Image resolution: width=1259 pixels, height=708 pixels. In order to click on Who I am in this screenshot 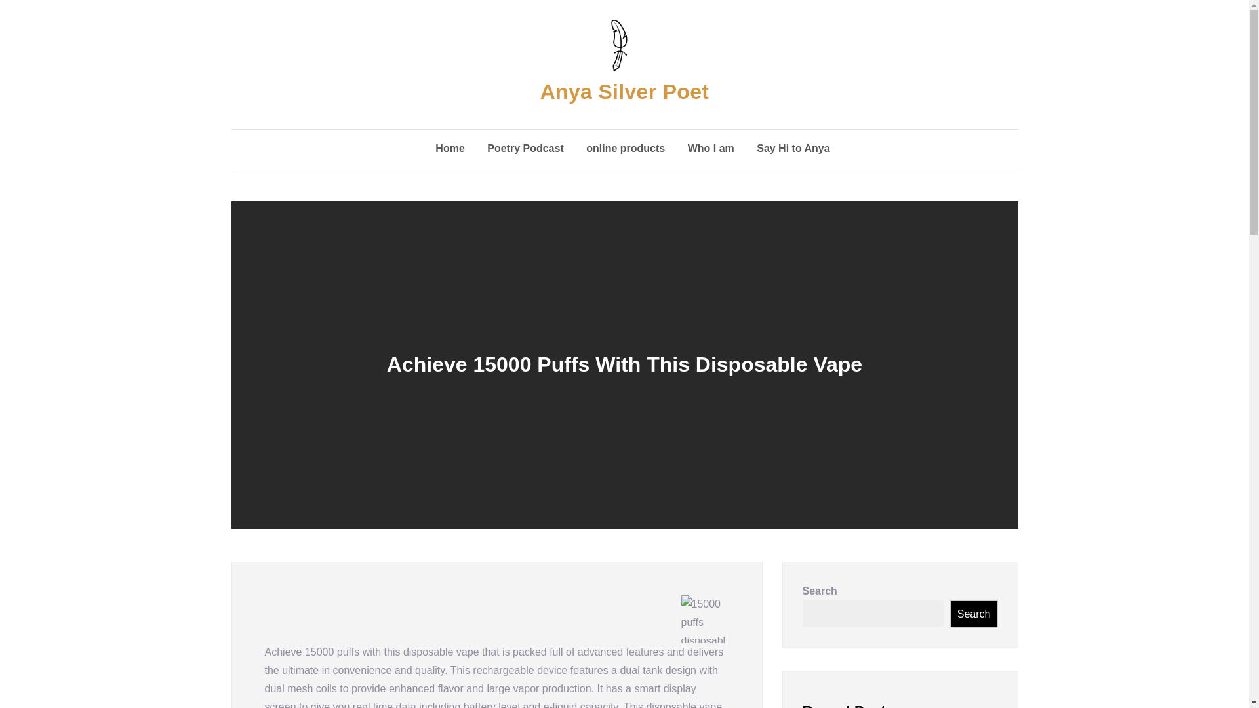, I will do `click(711, 148)`.